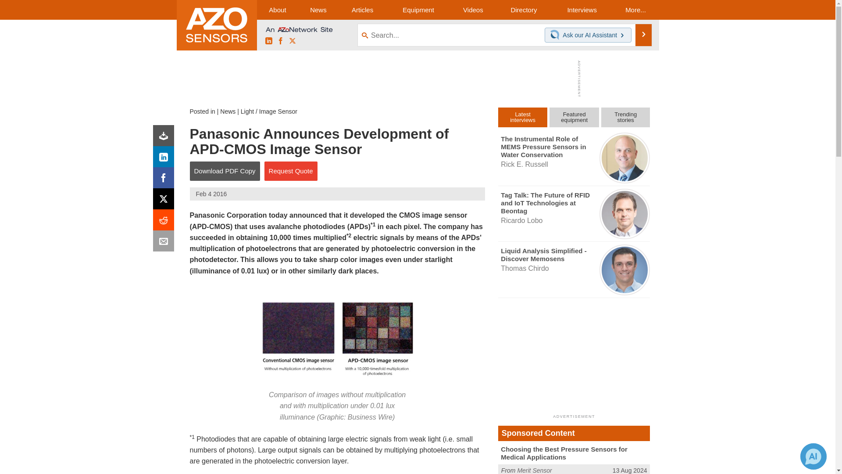  What do you see at coordinates (635, 10) in the screenshot?
I see `More...` at bounding box center [635, 10].